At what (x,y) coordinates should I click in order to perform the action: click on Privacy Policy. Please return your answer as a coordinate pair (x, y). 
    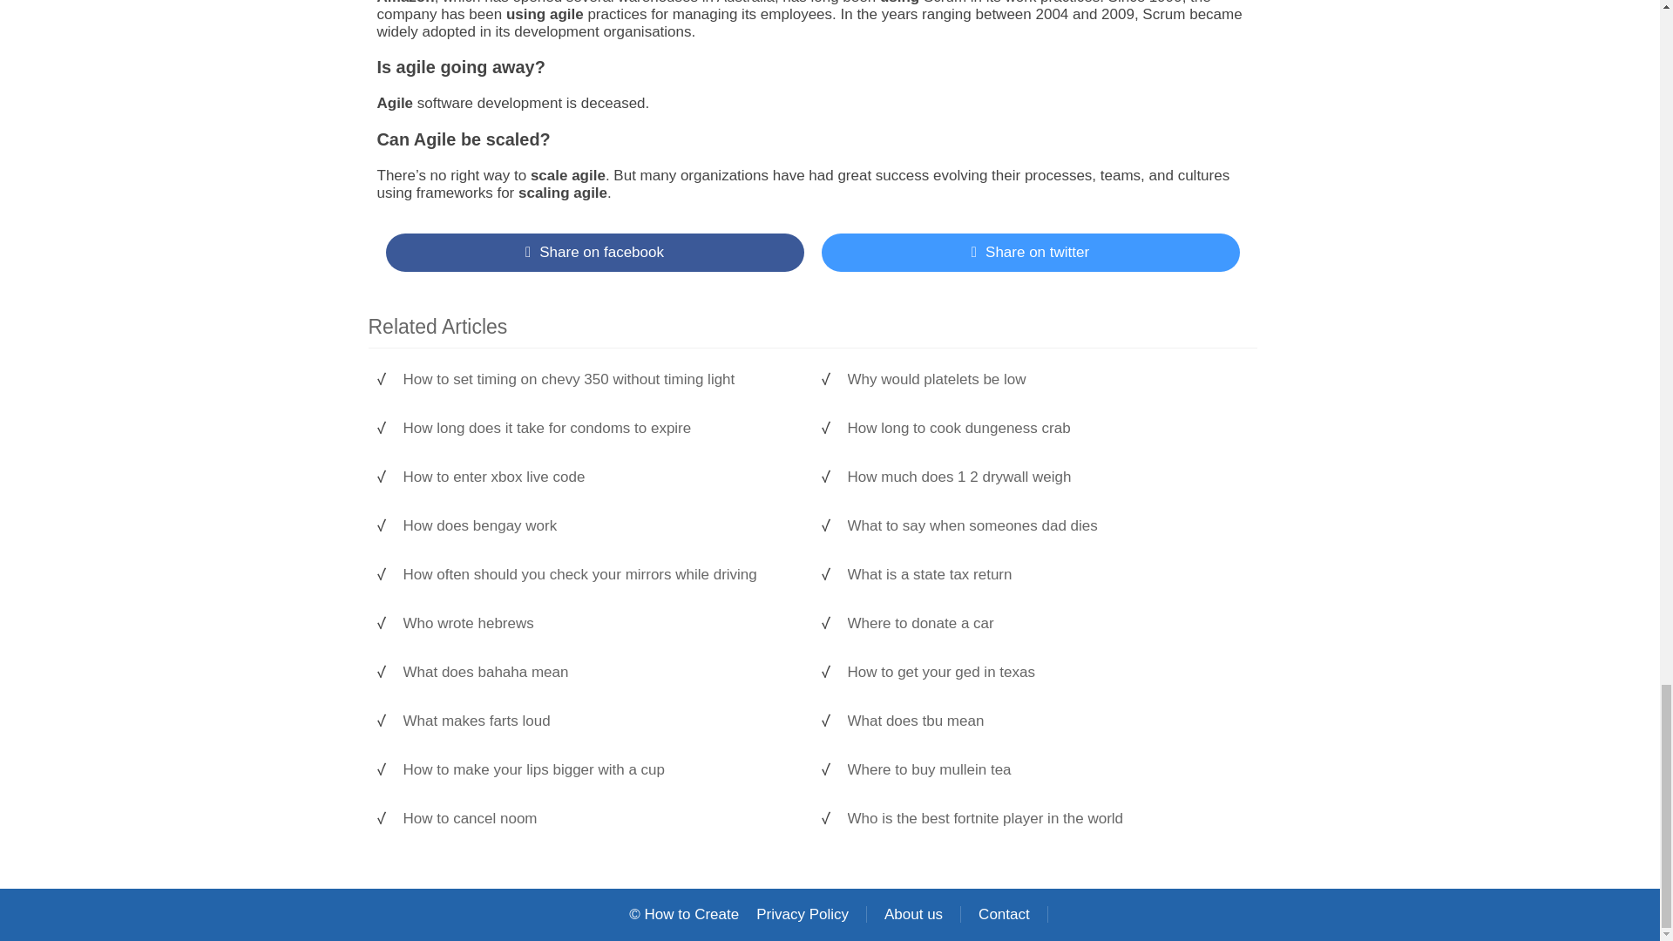
    Looking at the image, I should click on (803, 915).